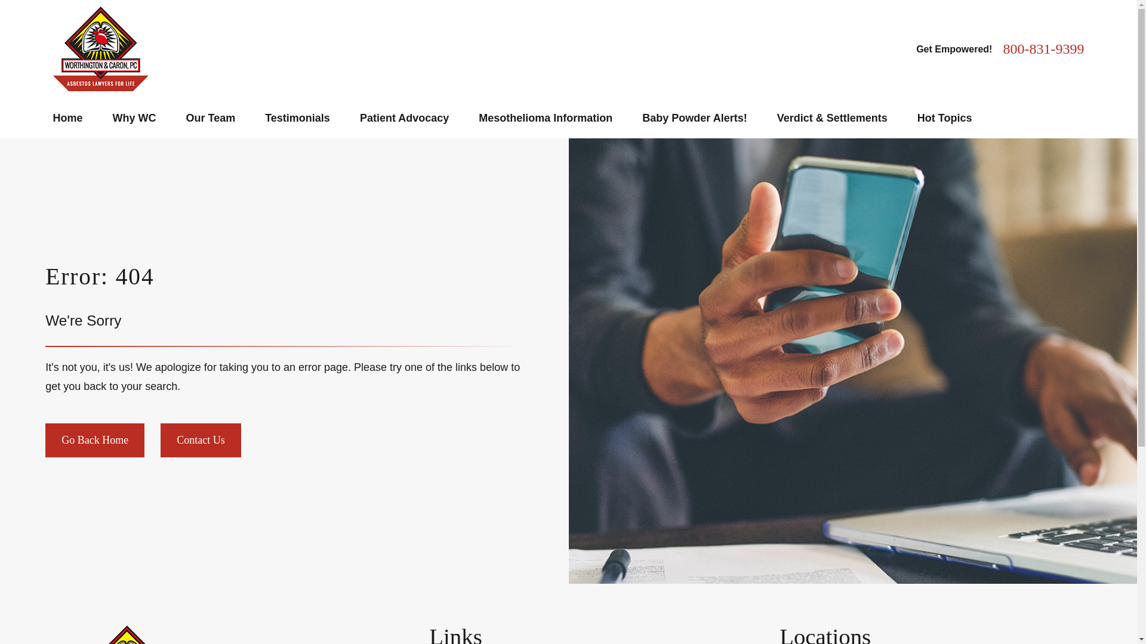  Describe the element at coordinates (404, 118) in the screenshot. I see `Patient Advocacy` at that location.